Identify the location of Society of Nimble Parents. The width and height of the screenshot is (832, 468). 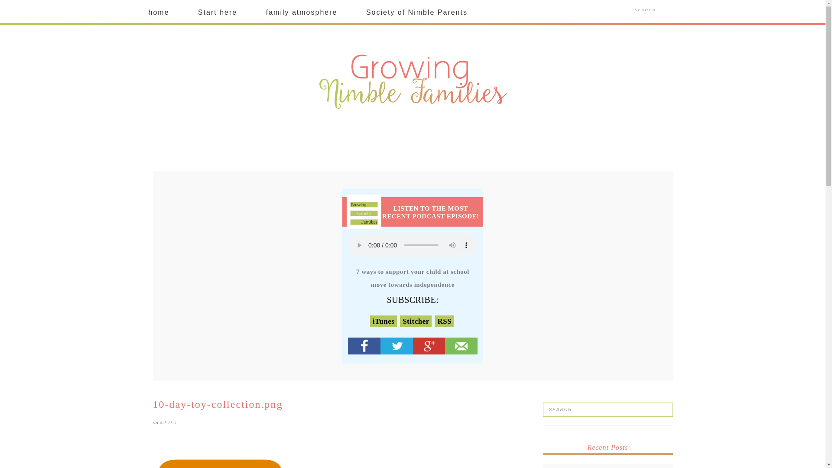
(417, 13).